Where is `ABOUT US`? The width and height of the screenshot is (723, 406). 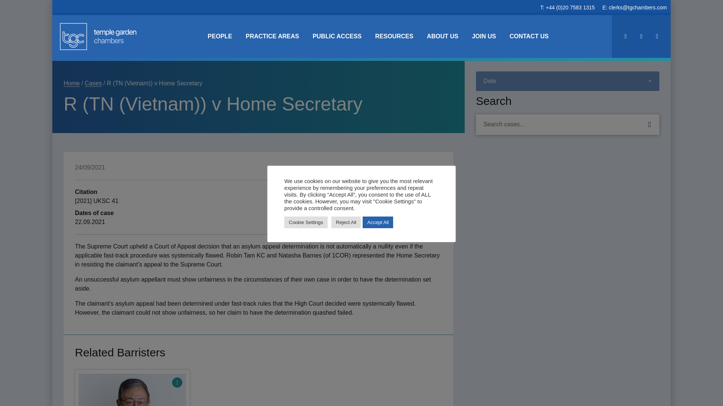
ABOUT US is located at coordinates (443, 36).